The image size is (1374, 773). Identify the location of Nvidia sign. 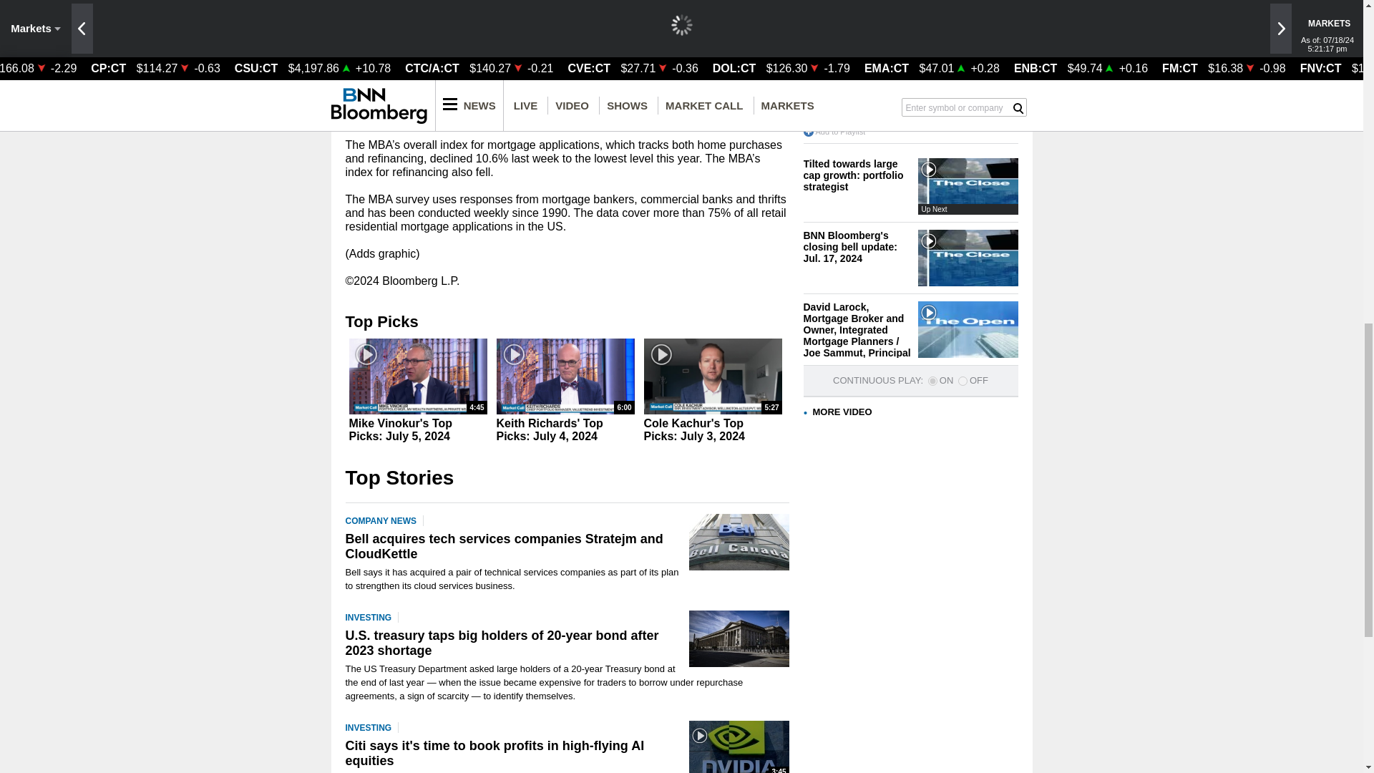
(739, 747).